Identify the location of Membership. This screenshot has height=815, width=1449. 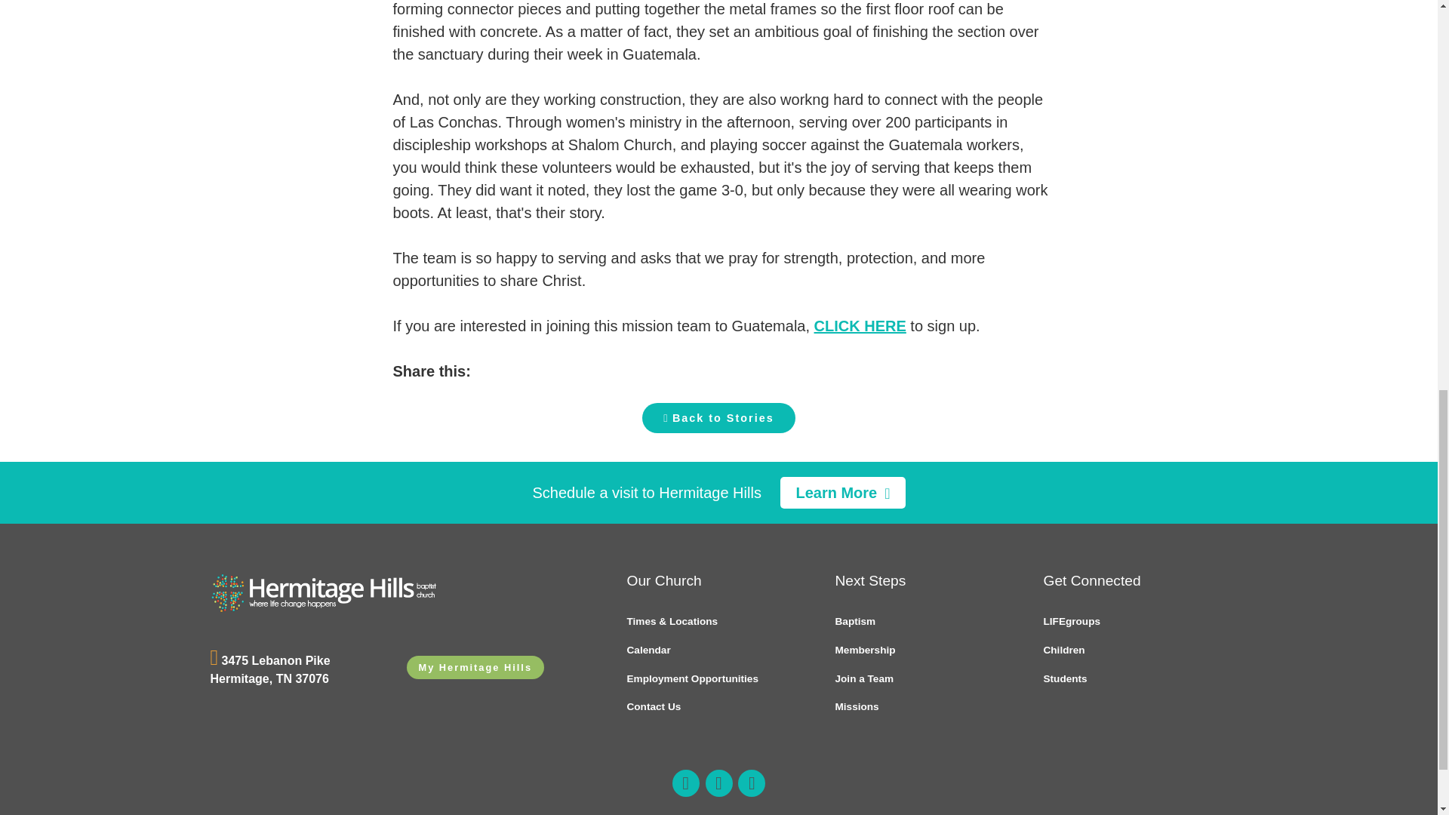
(926, 650).